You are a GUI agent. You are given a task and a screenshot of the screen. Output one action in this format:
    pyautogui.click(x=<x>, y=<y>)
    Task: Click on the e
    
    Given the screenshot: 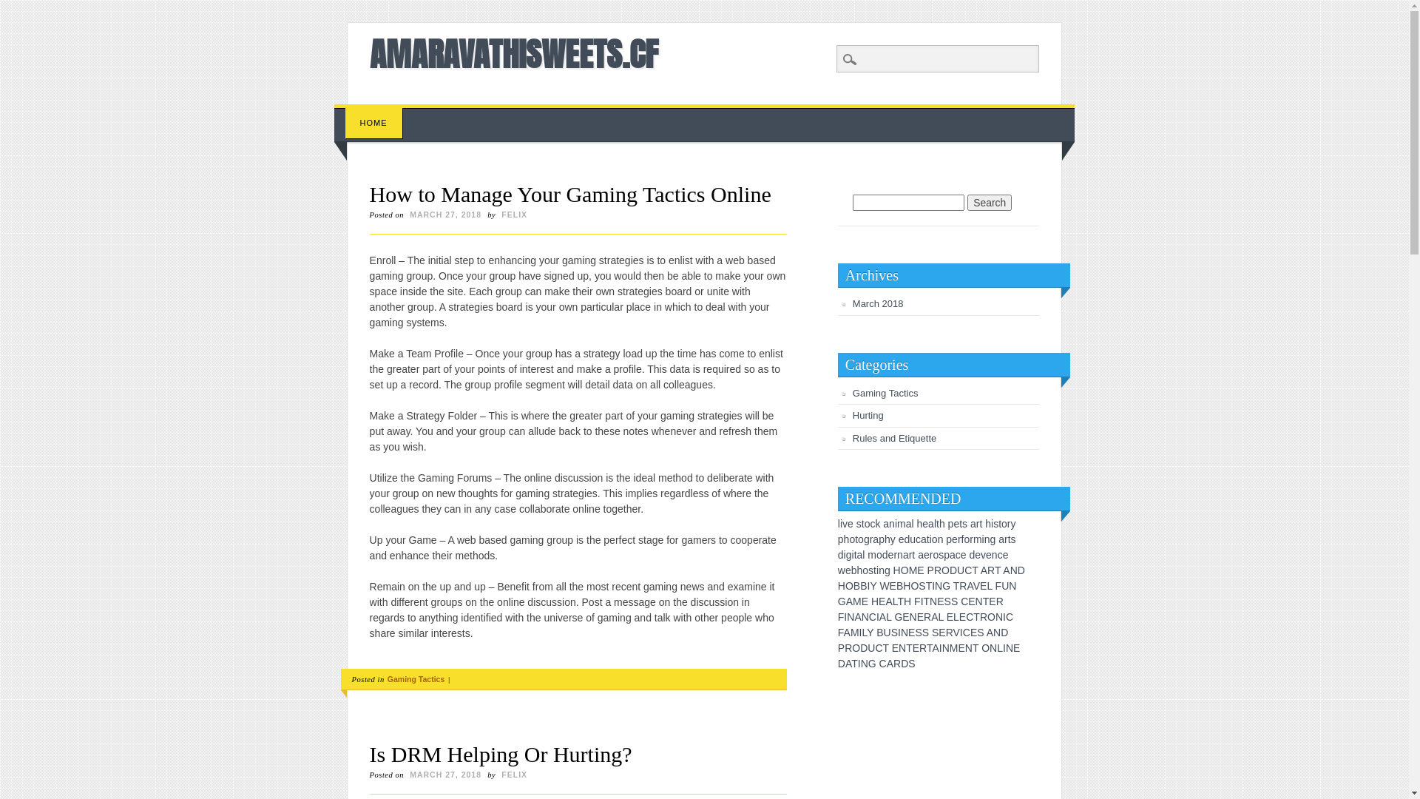 What is the action you would take?
    pyautogui.click(x=989, y=555)
    